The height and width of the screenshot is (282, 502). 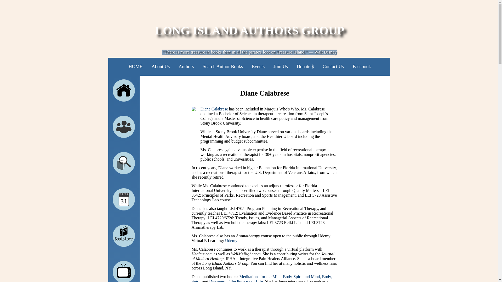 I want to click on Facebook, so click(x=362, y=66).